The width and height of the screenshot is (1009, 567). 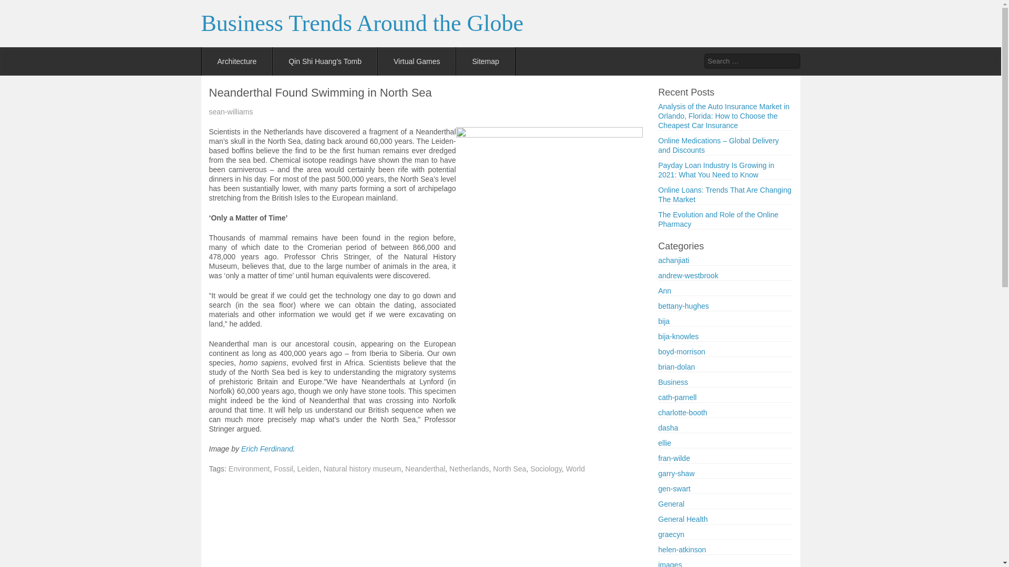 I want to click on Fossil, so click(x=283, y=468).